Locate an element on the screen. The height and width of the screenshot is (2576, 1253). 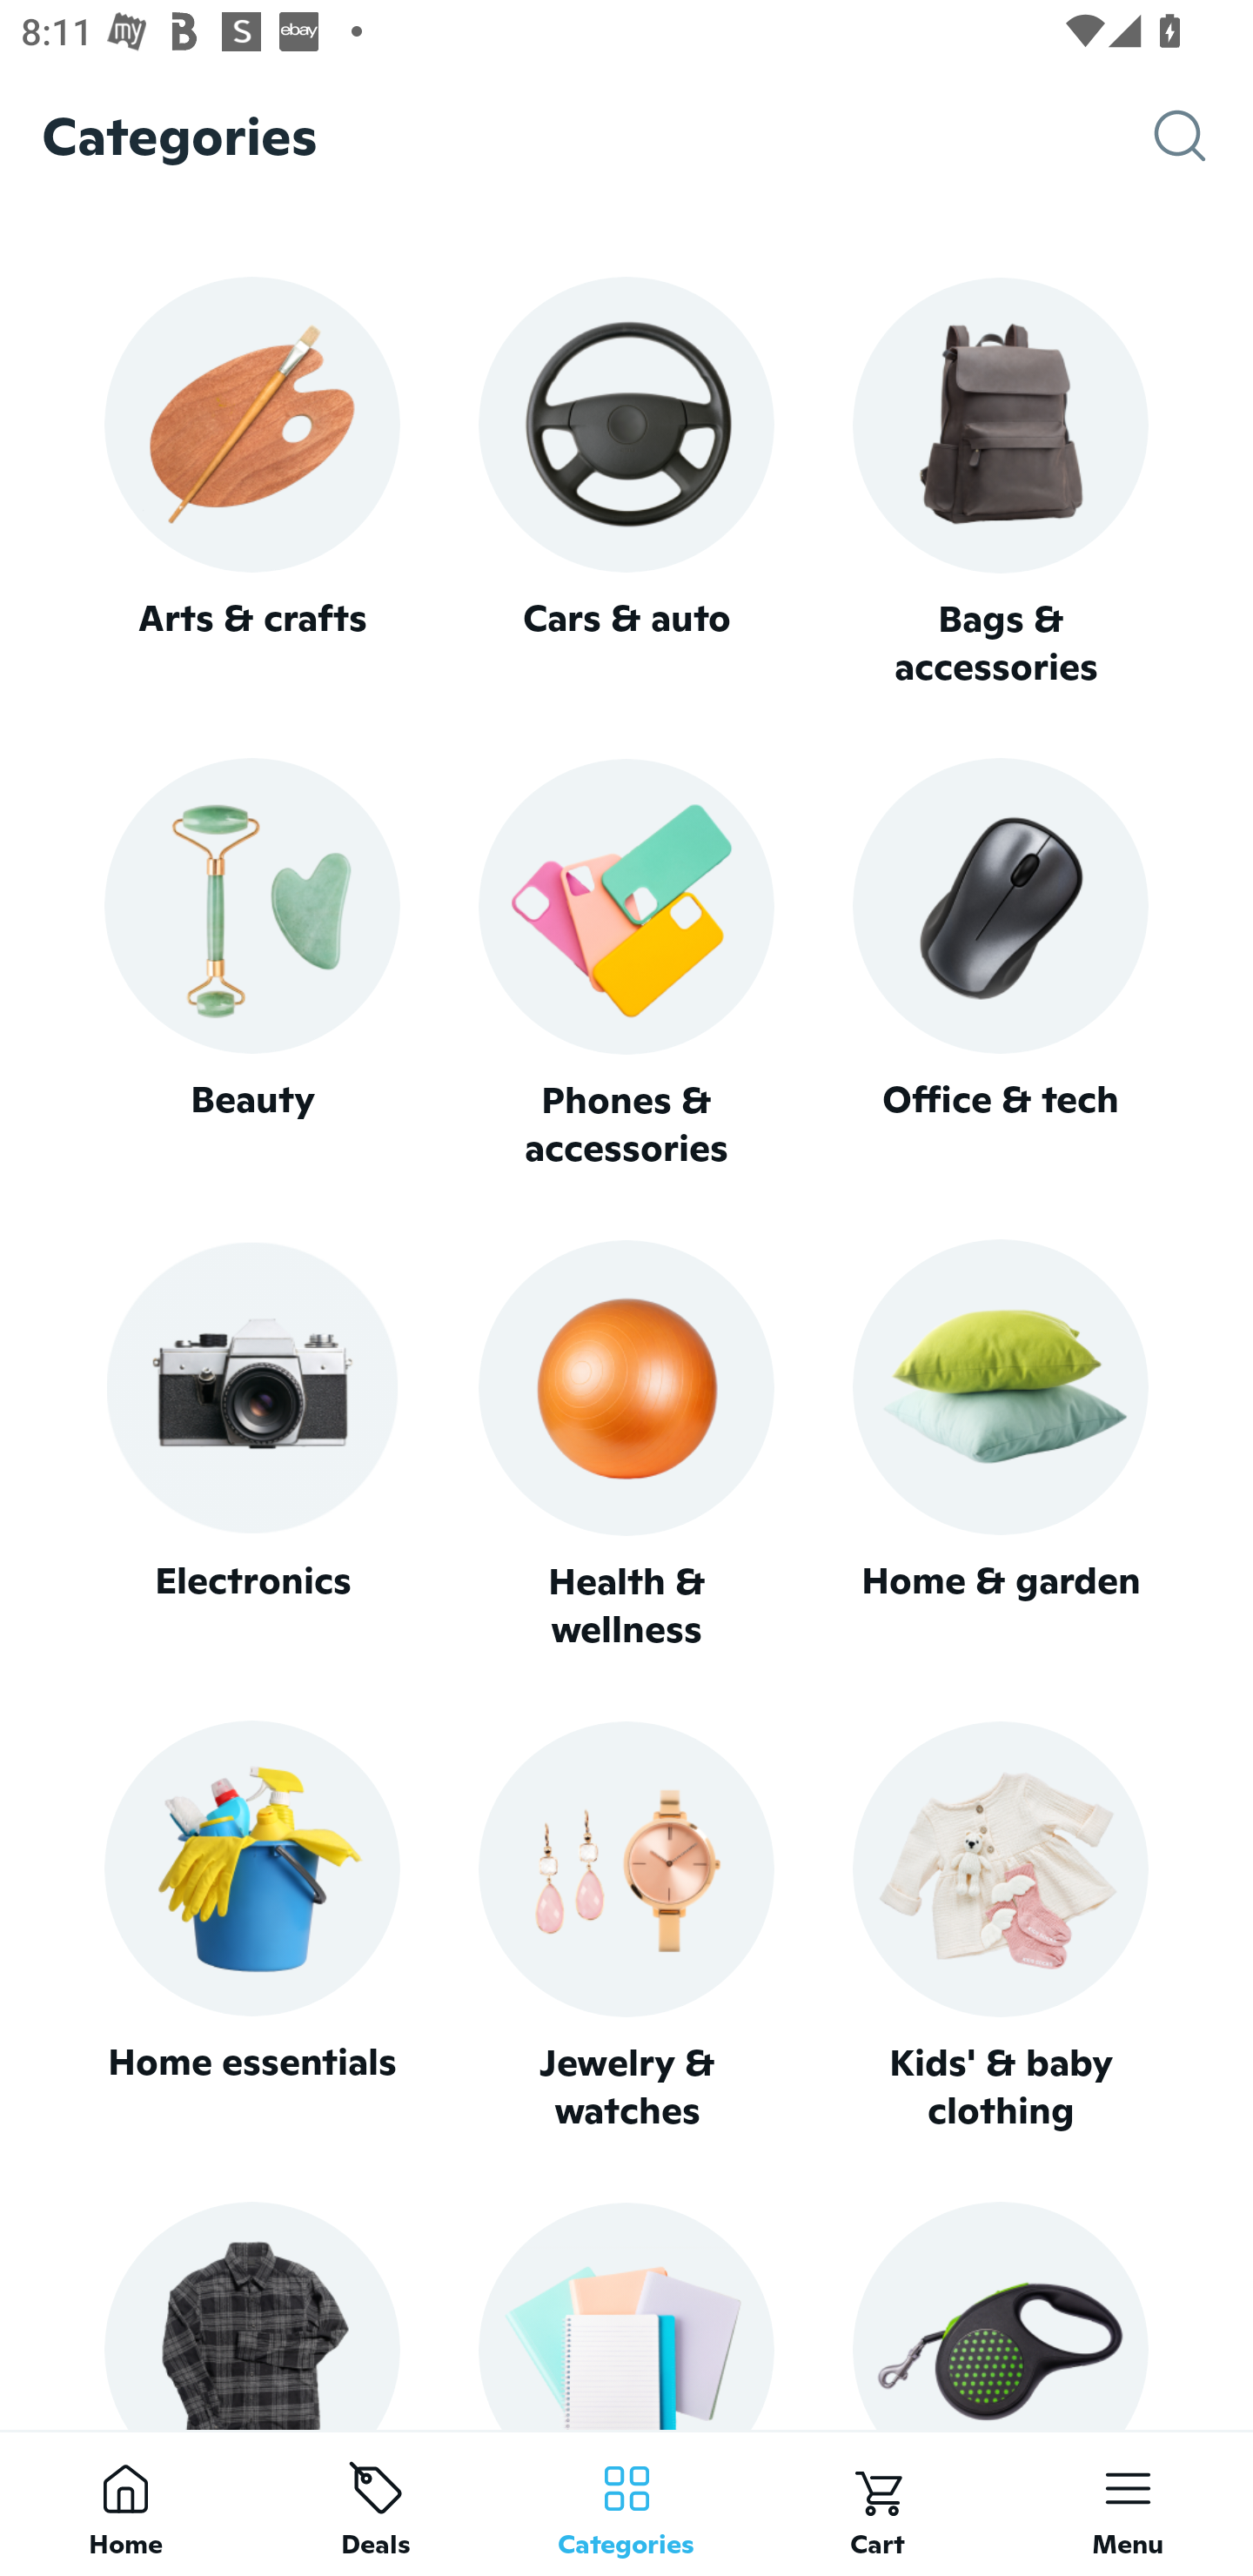
Menu is located at coordinates (1128, 2503).